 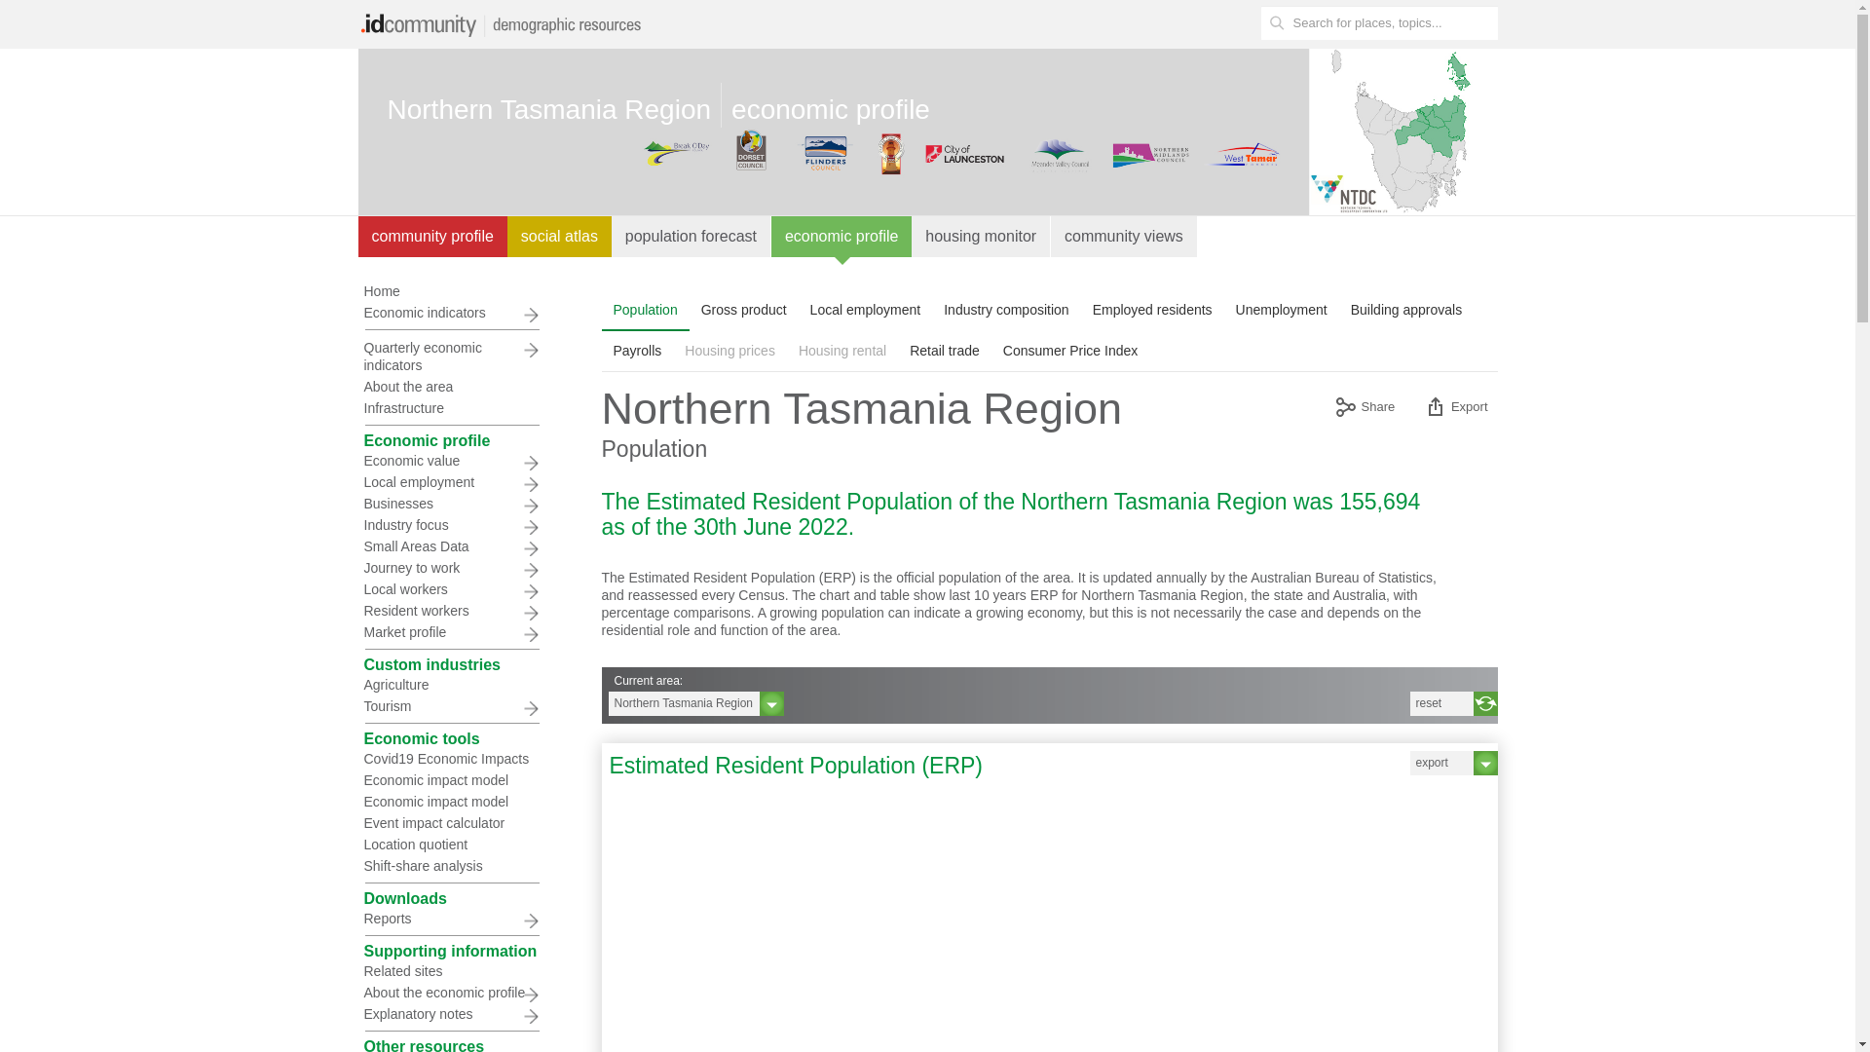 What do you see at coordinates (451, 919) in the screenshot?
I see `Reports
 ` at bounding box center [451, 919].